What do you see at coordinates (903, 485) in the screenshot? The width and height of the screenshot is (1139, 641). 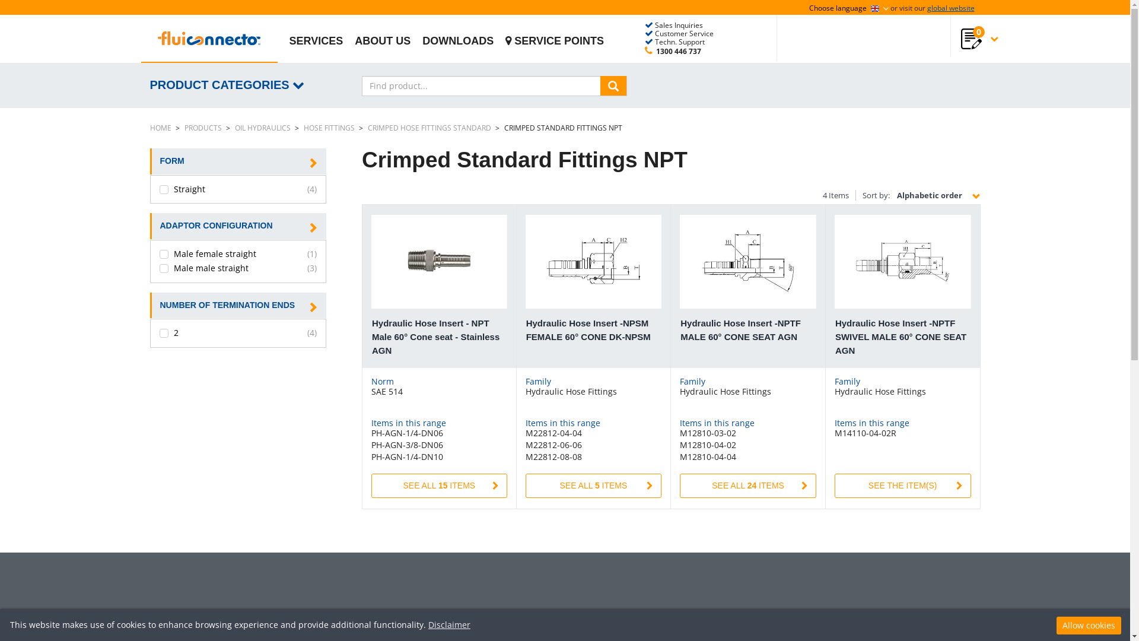 I see `SEE THE ITEM(S)` at bounding box center [903, 485].